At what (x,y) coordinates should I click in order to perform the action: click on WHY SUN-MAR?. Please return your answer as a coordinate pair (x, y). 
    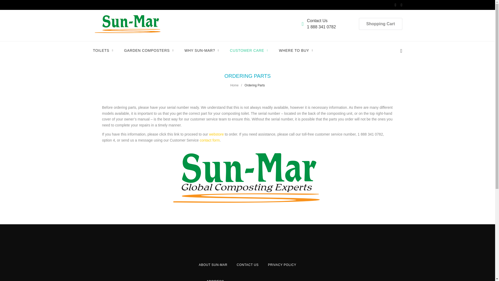
    Looking at the image, I should click on (202, 50).